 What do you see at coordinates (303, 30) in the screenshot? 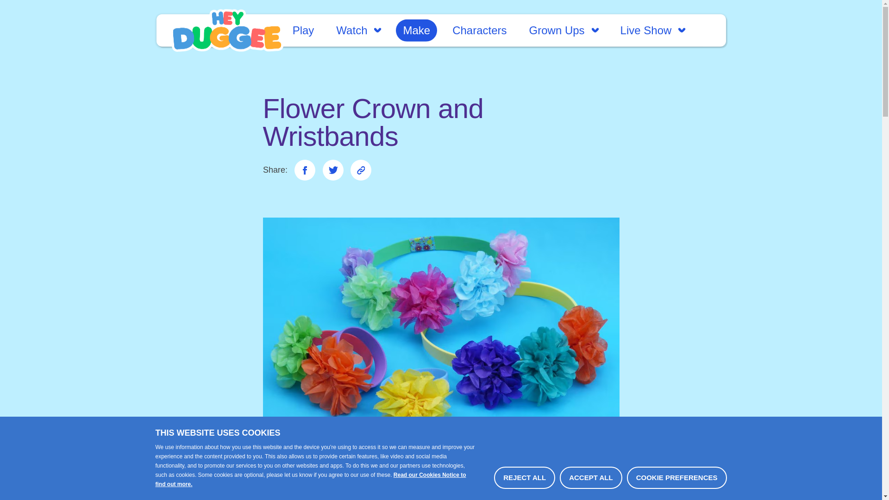
I see `Play` at bounding box center [303, 30].